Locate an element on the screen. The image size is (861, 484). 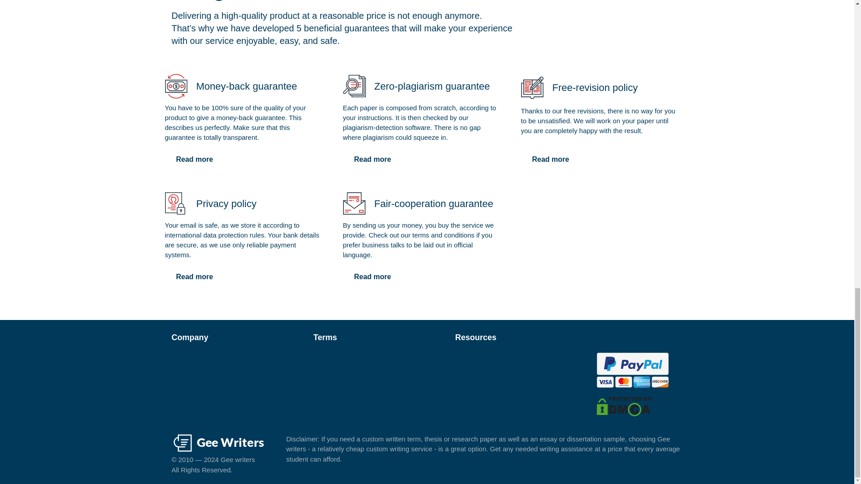
Read more is located at coordinates (551, 159).